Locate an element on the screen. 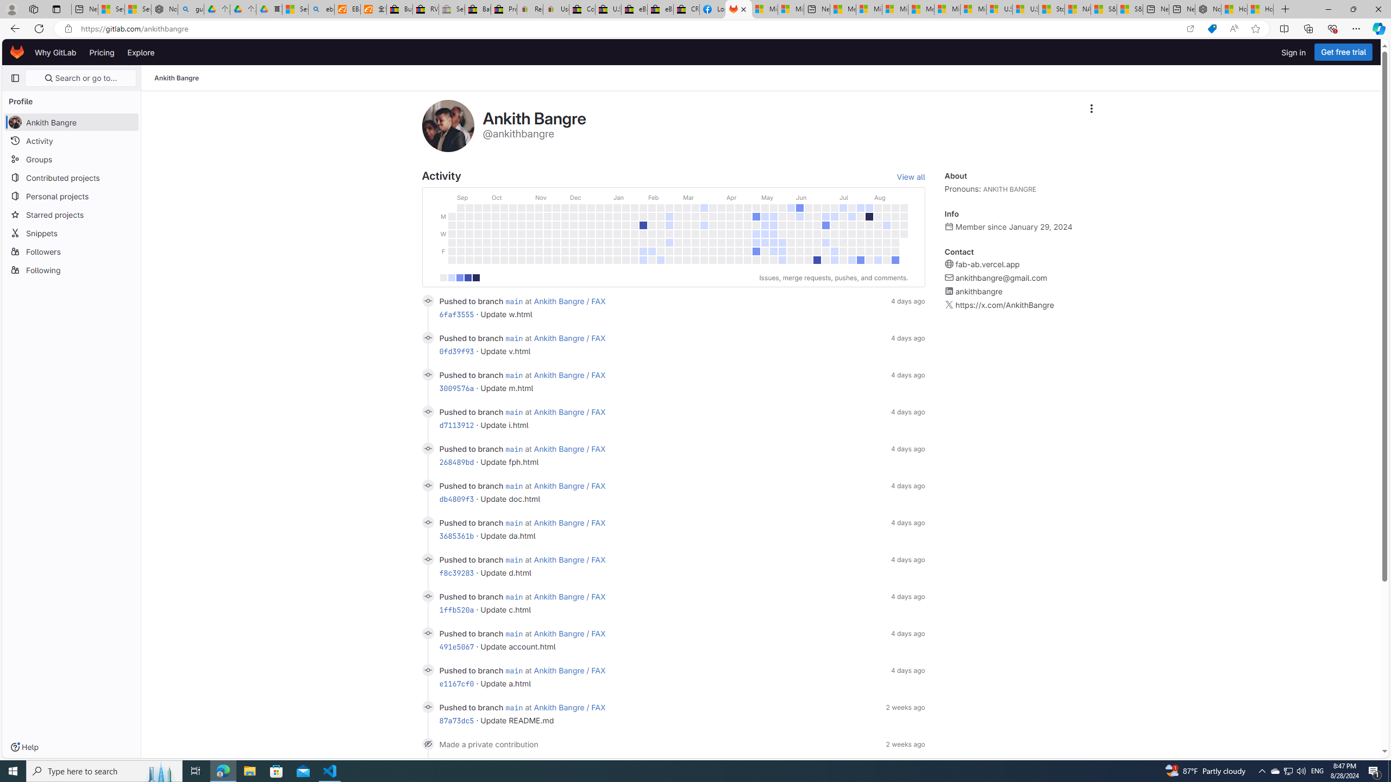 This screenshot has width=1391, height=782. 87a73dc5 is located at coordinates (456, 720).